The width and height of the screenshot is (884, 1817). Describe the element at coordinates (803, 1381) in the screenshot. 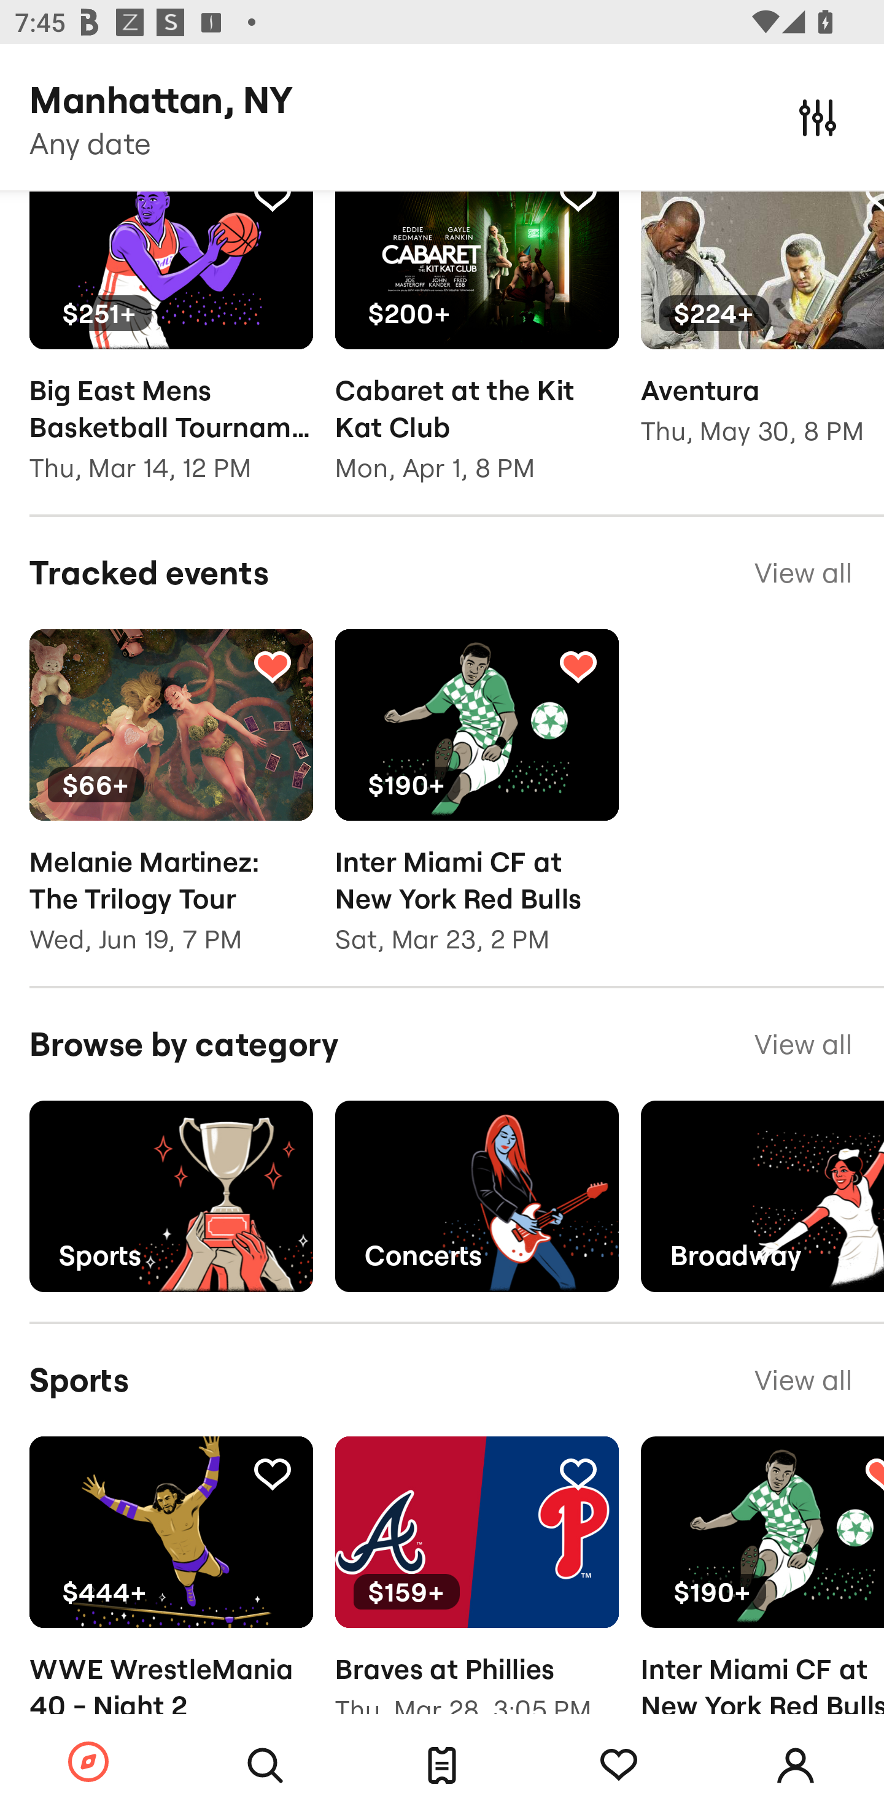

I see `View all` at that location.